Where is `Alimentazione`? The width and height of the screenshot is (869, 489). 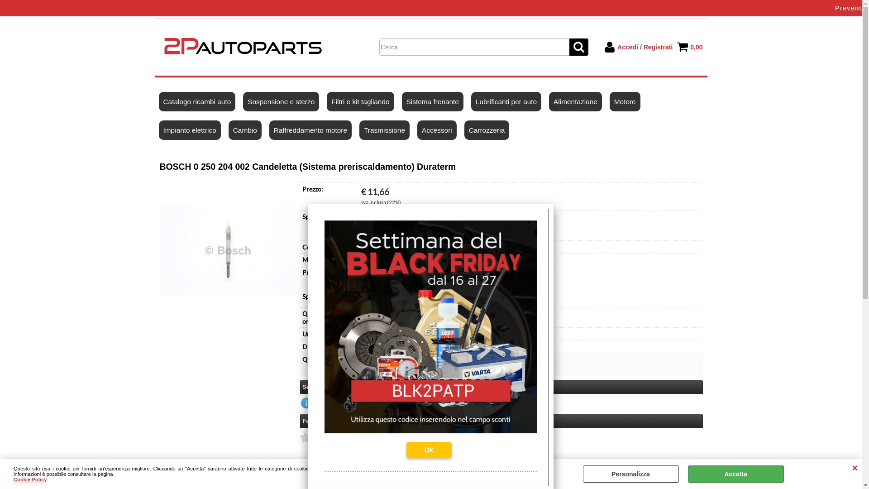 Alimentazione is located at coordinates (576, 101).